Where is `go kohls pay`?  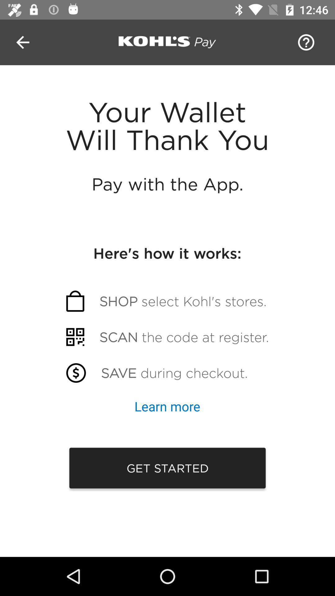
go kohls pay is located at coordinates (167, 42).